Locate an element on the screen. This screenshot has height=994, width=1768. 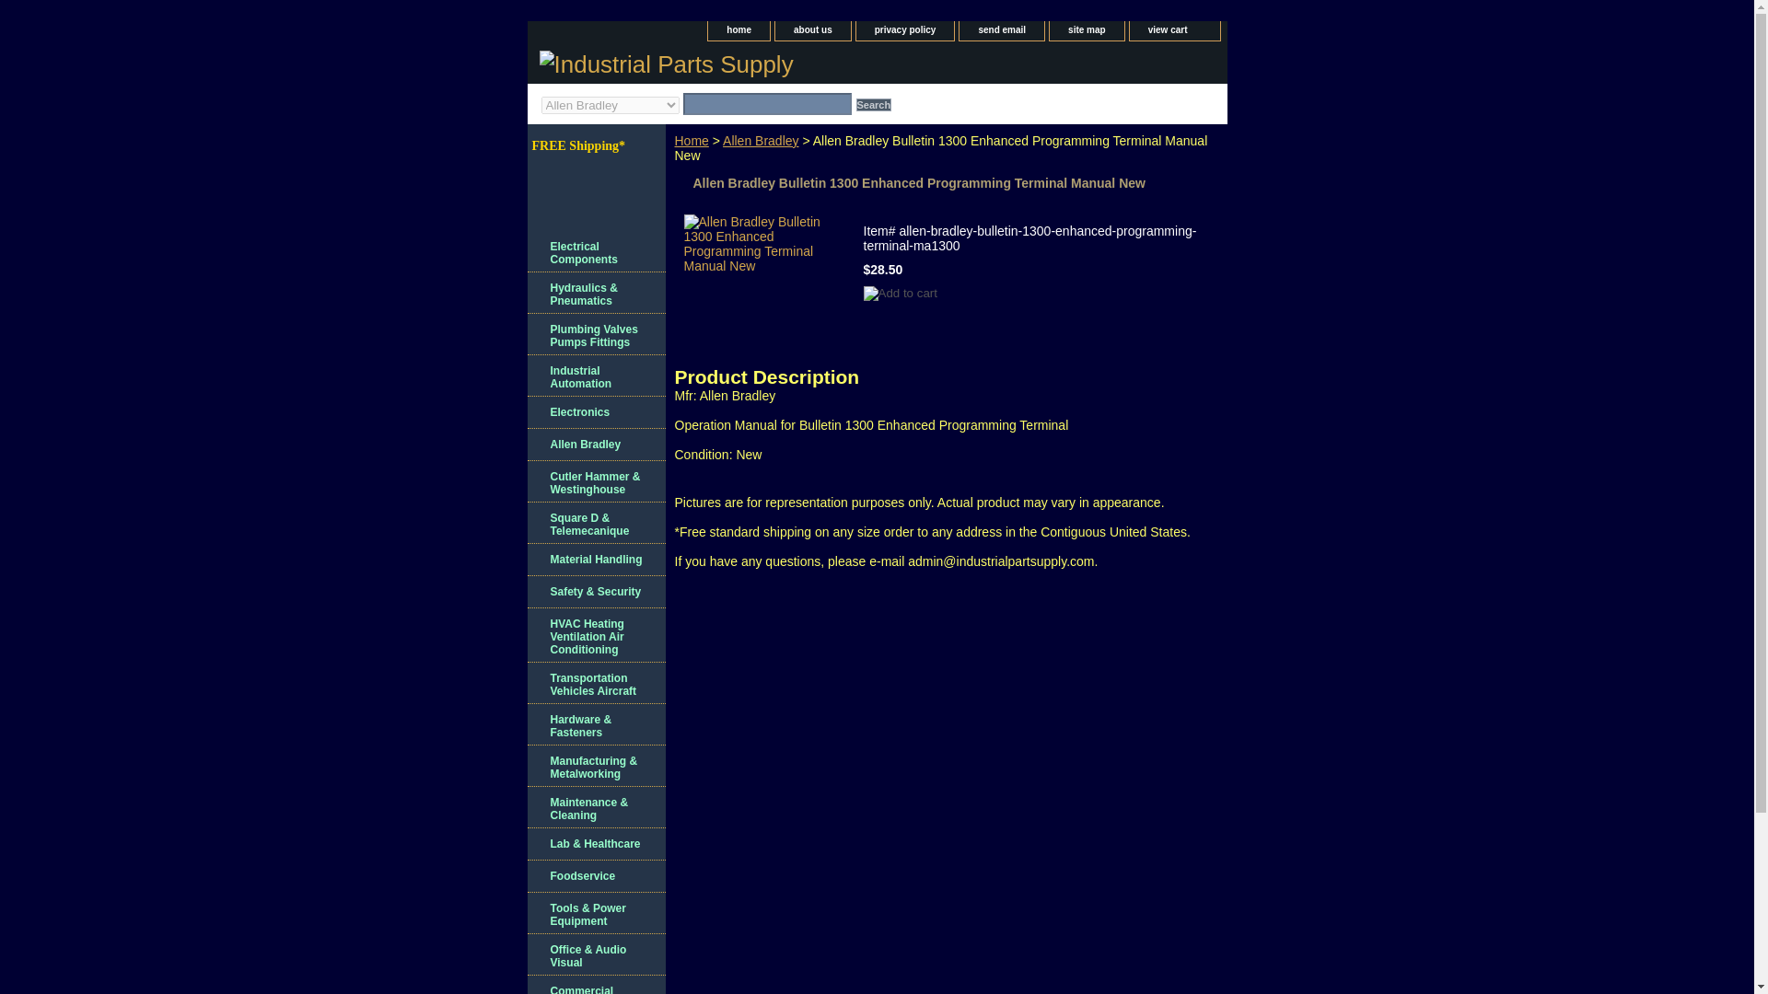
Add to cart is located at coordinates (901, 294).